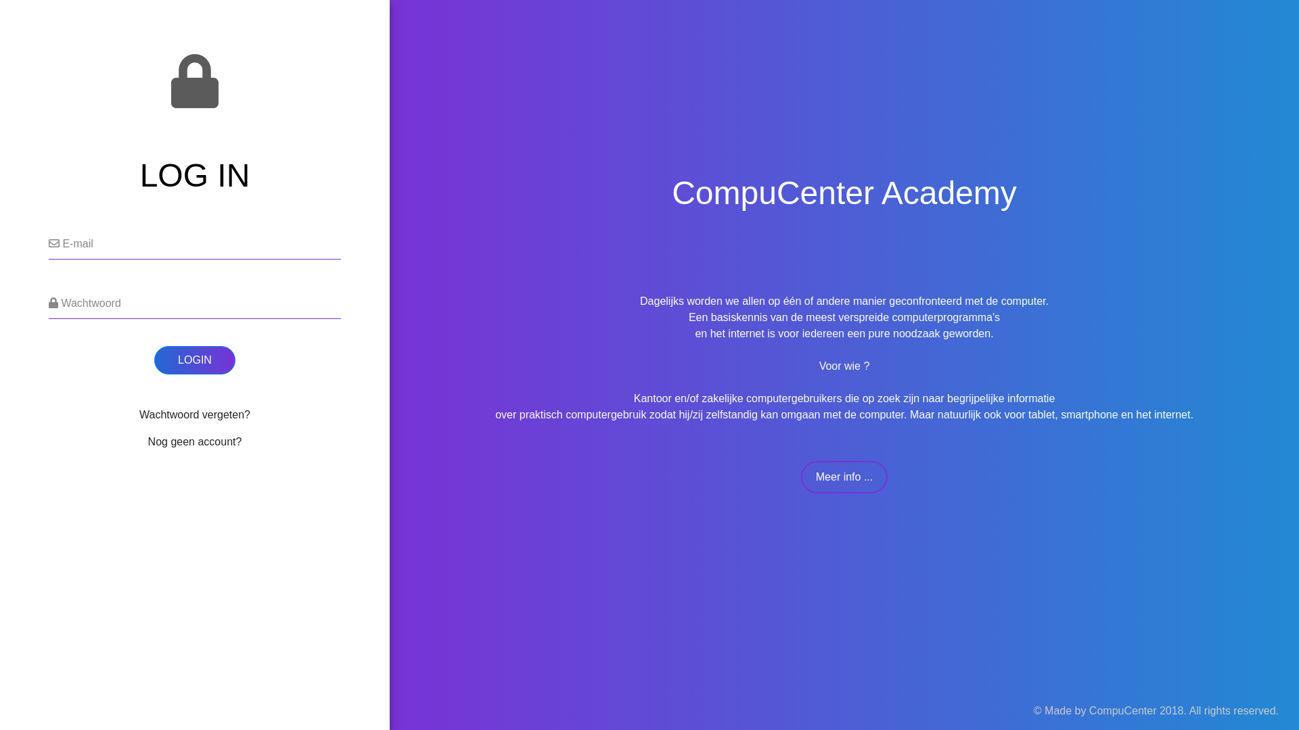  What do you see at coordinates (195, 360) in the screenshot?
I see `LOGIN` at bounding box center [195, 360].